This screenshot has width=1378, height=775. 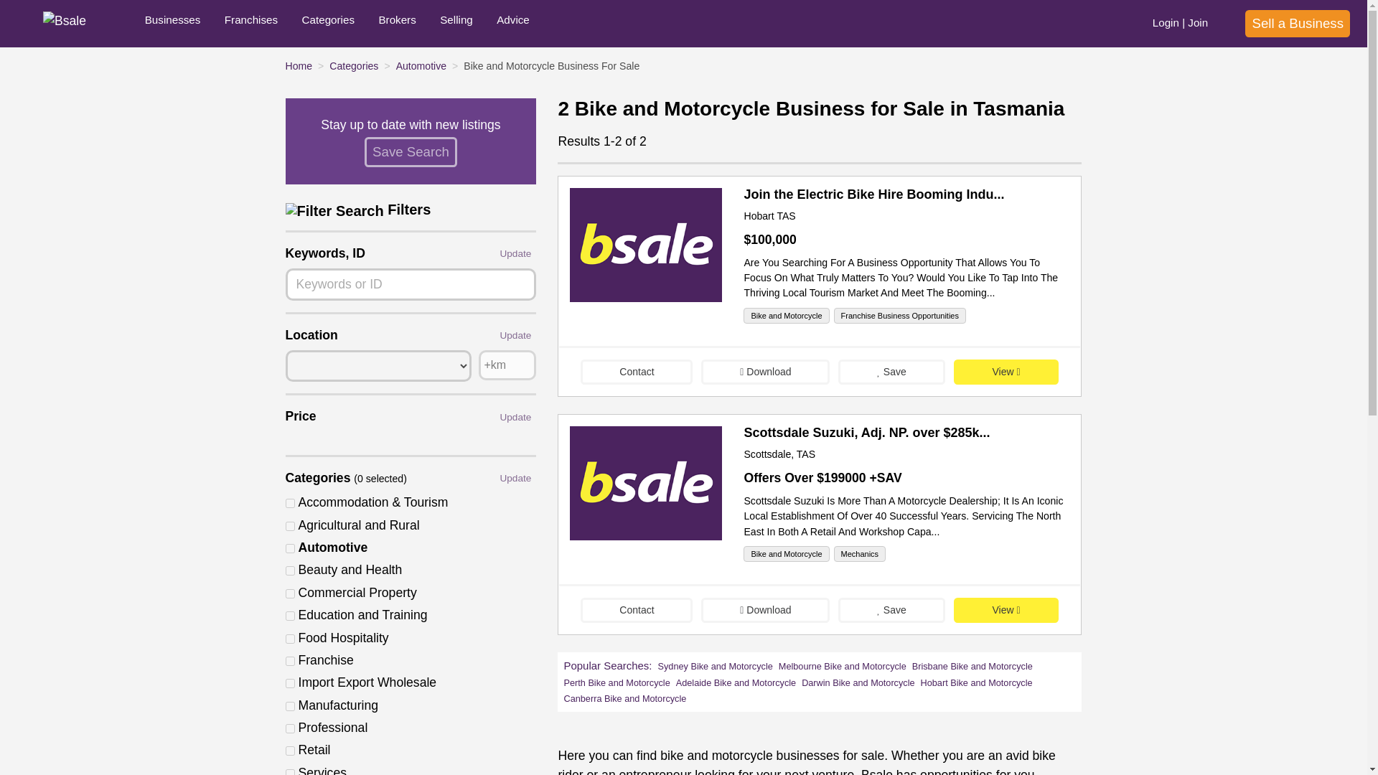 What do you see at coordinates (290, 504) in the screenshot?
I see `1` at bounding box center [290, 504].